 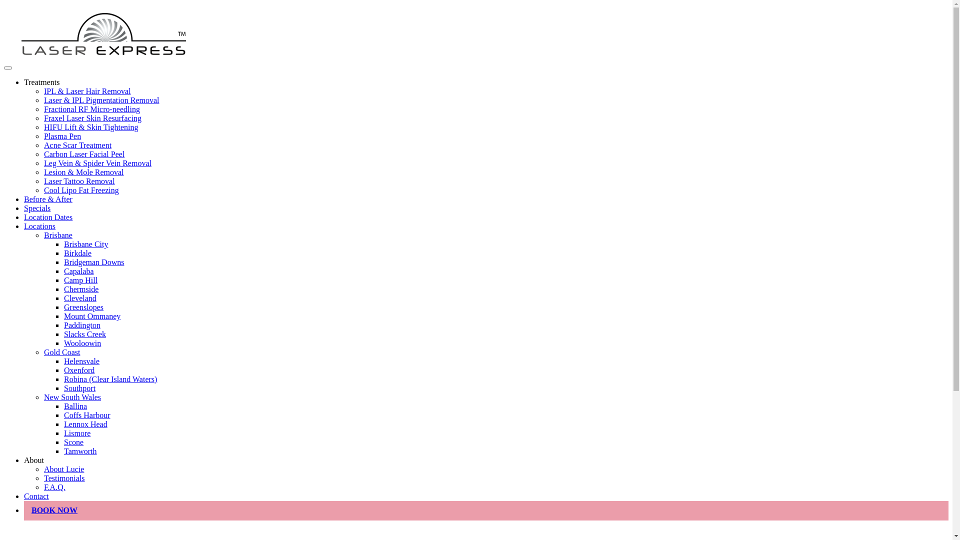 What do you see at coordinates (92, 109) in the screenshot?
I see `Fractional RF Micro-needling` at bounding box center [92, 109].